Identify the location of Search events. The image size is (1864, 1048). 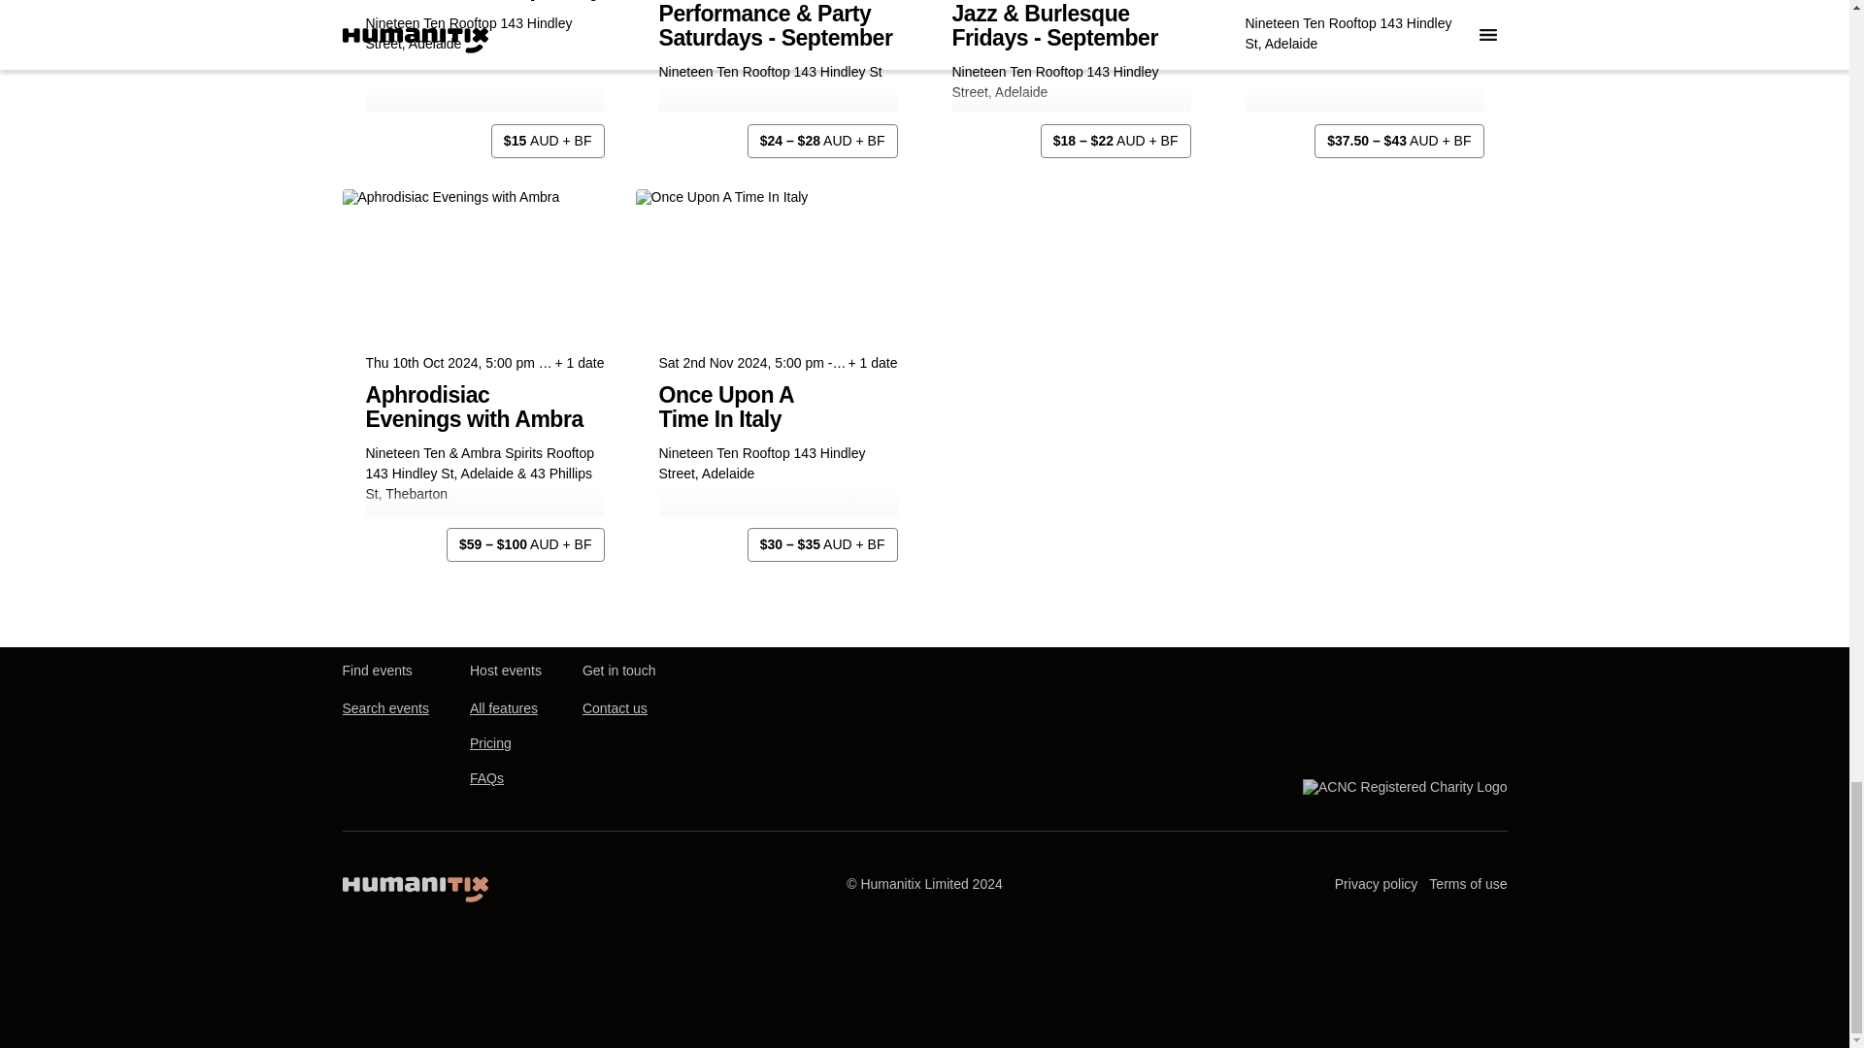
(384, 708).